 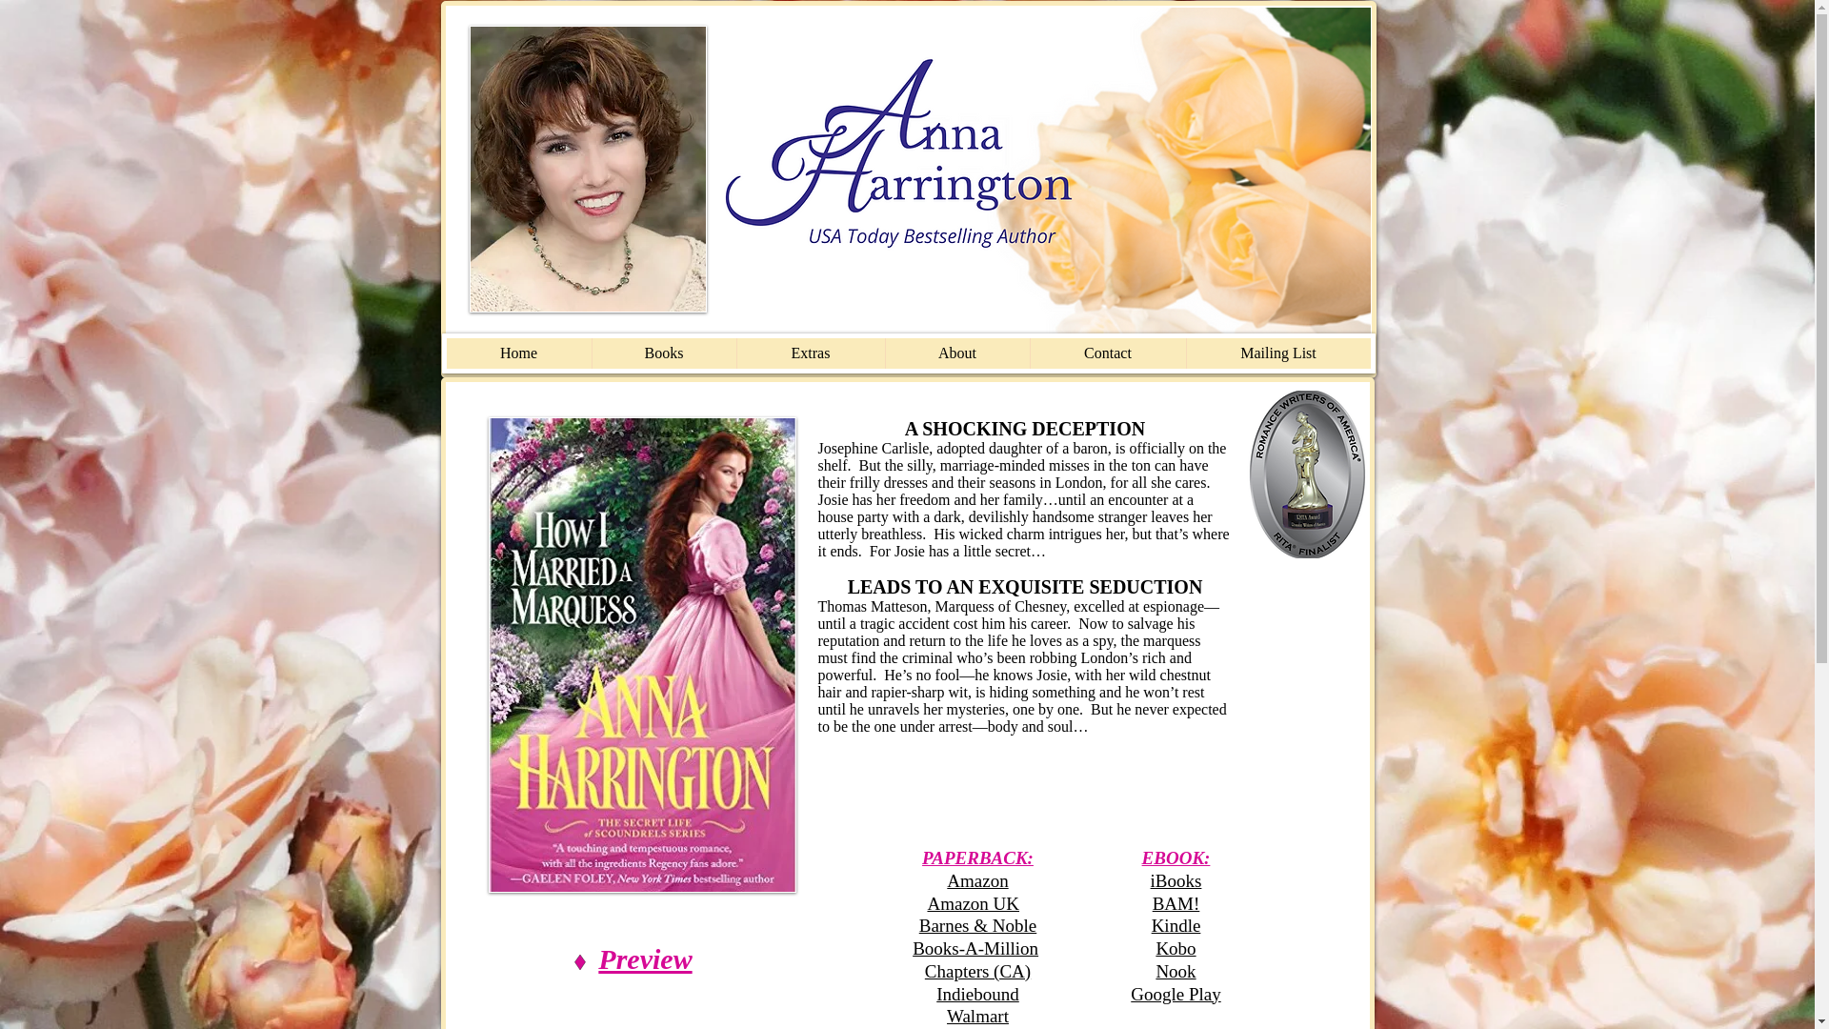 What do you see at coordinates (809, 353) in the screenshot?
I see `Extras` at bounding box center [809, 353].